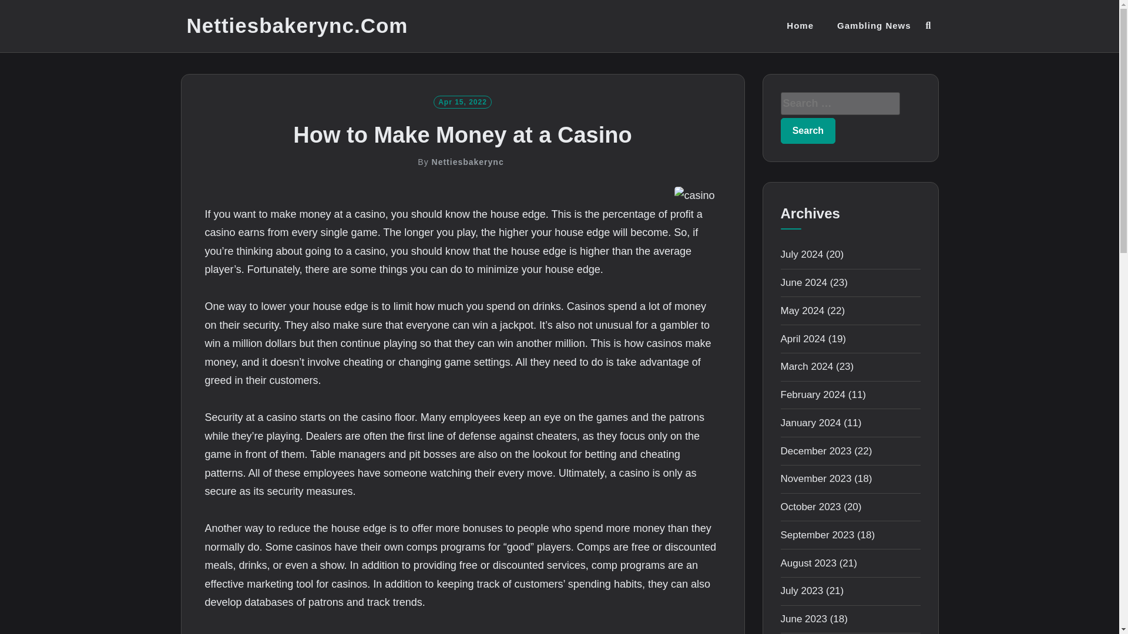 This screenshot has width=1128, height=634. What do you see at coordinates (815, 478) in the screenshot?
I see `November 2023` at bounding box center [815, 478].